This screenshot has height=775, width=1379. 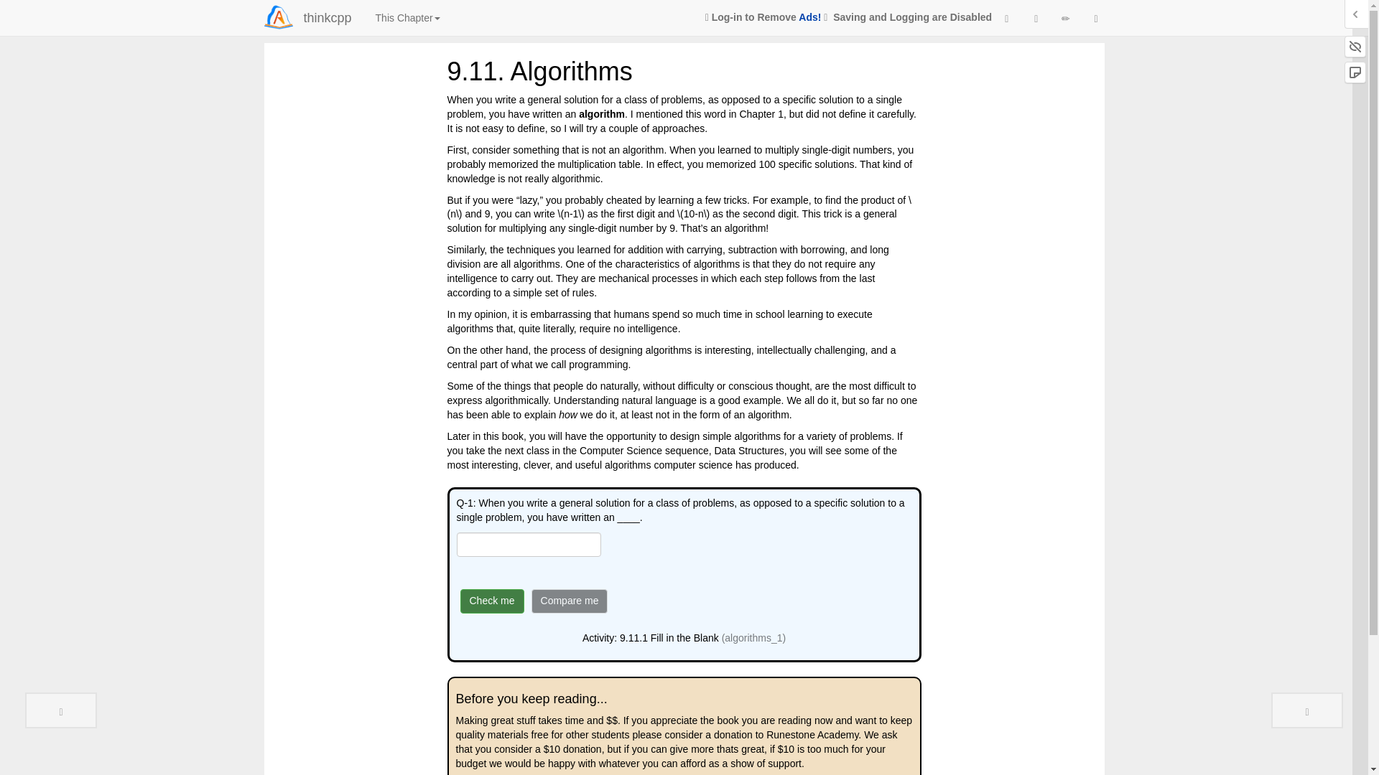 What do you see at coordinates (408, 17) in the screenshot?
I see `This Chapter` at bounding box center [408, 17].